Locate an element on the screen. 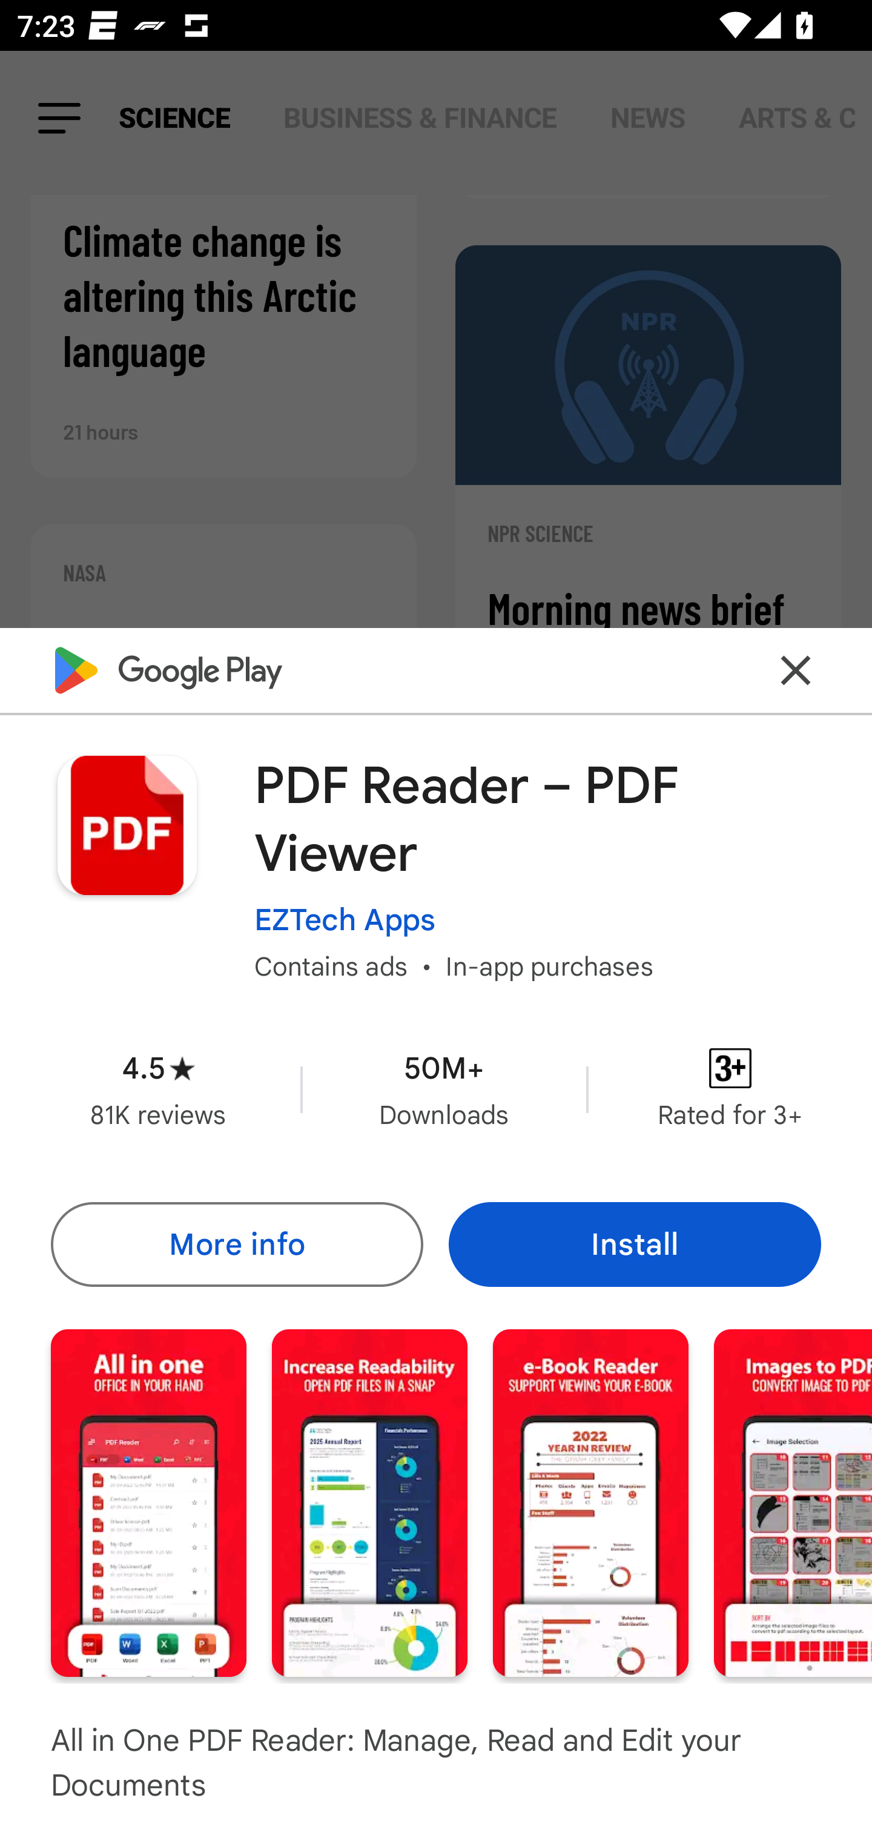  Screenshot "4" of "7" is located at coordinates (793, 1503).